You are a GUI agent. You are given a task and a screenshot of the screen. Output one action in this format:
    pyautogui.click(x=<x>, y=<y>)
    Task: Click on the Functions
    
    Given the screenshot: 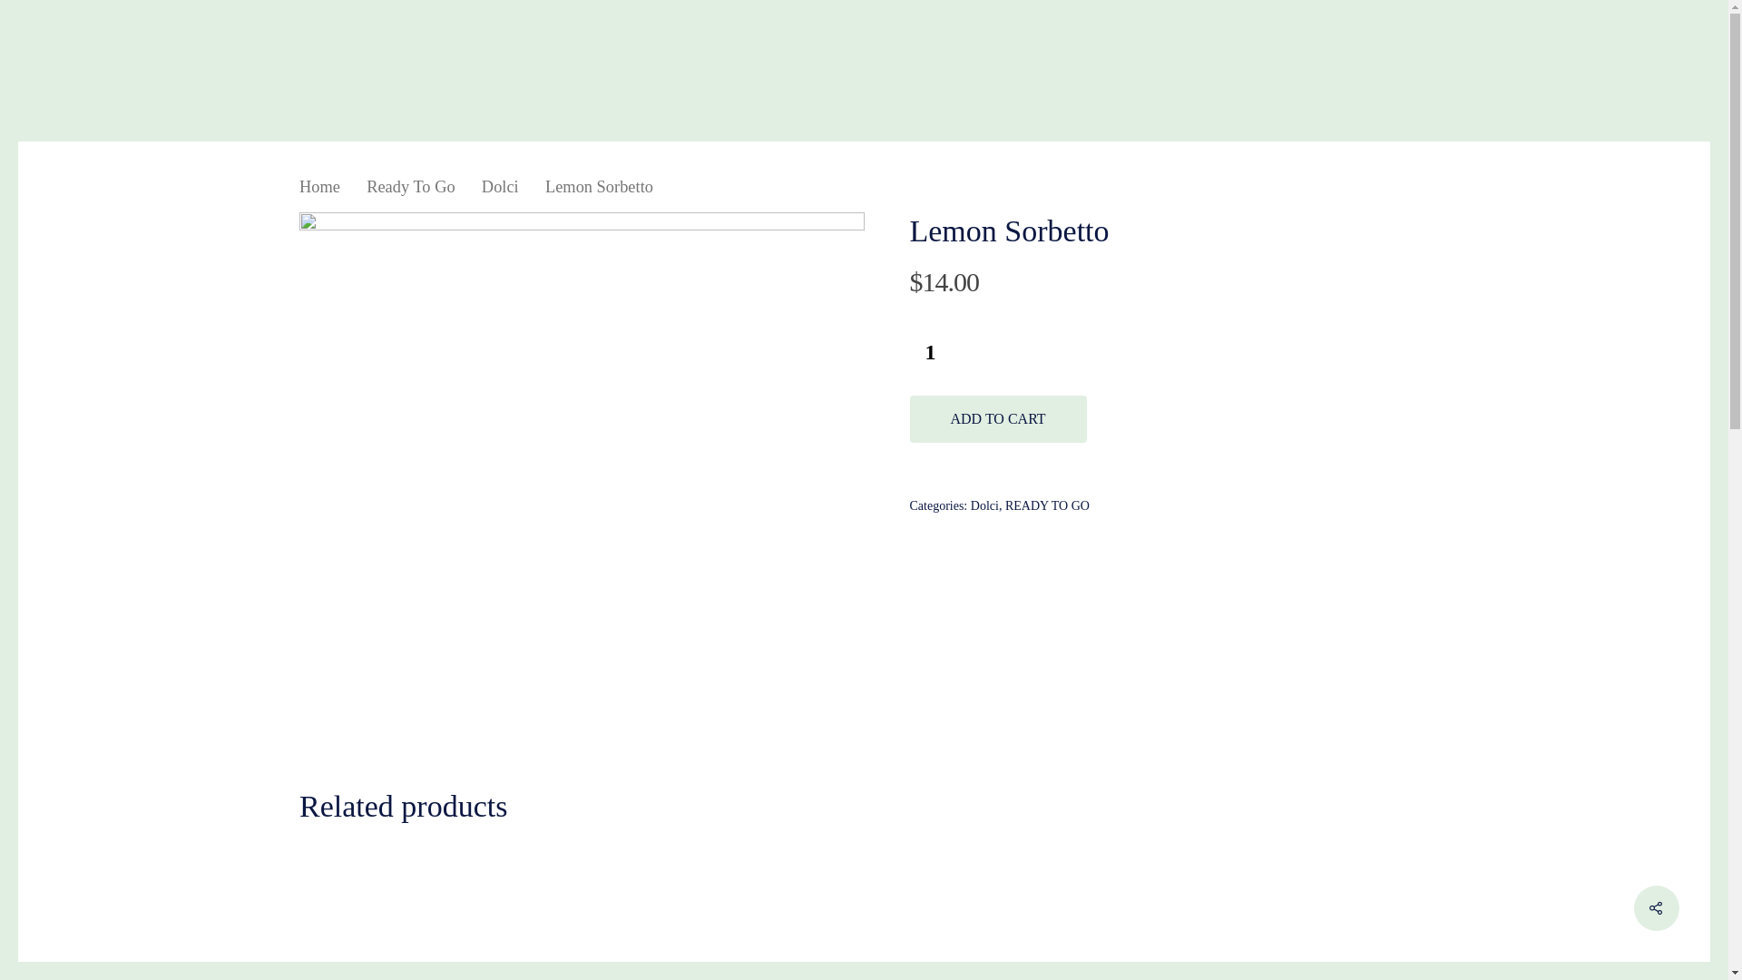 What is the action you would take?
    pyautogui.click(x=622, y=771)
    